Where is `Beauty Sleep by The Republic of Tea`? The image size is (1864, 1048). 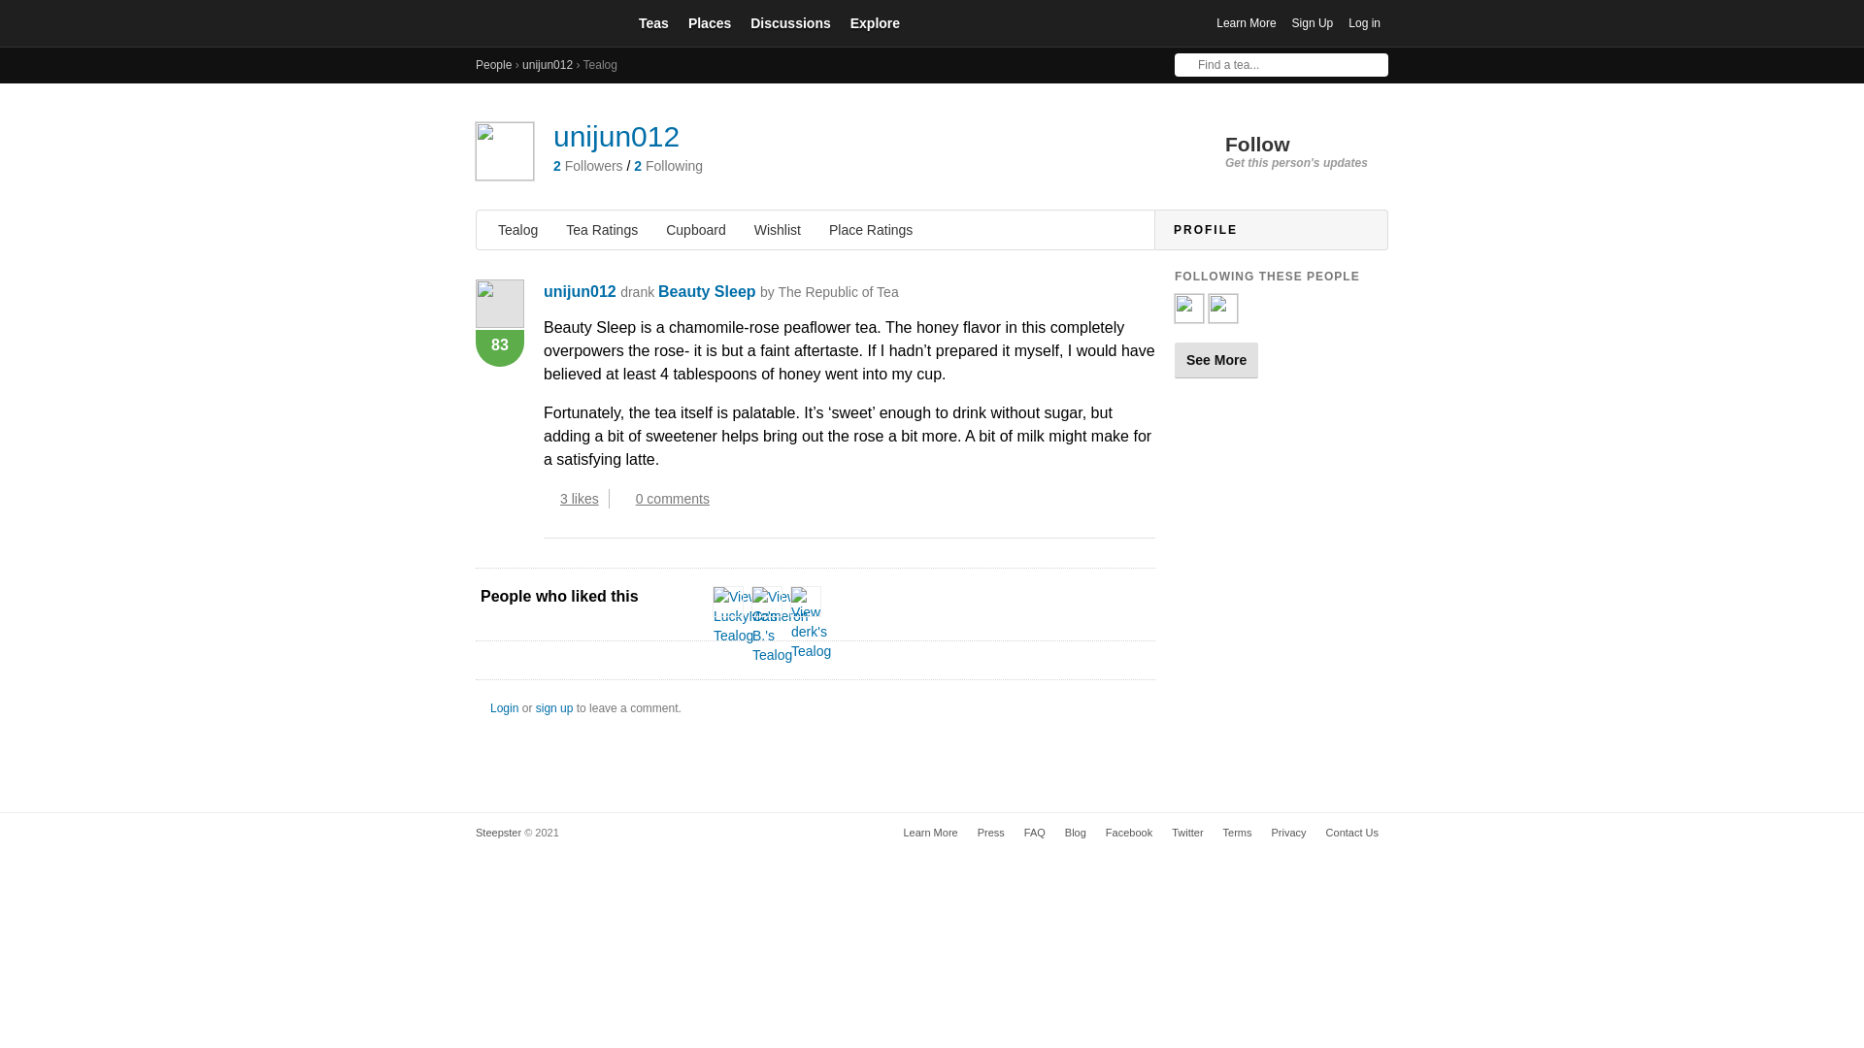
Beauty Sleep by The Republic of Tea is located at coordinates (709, 22).